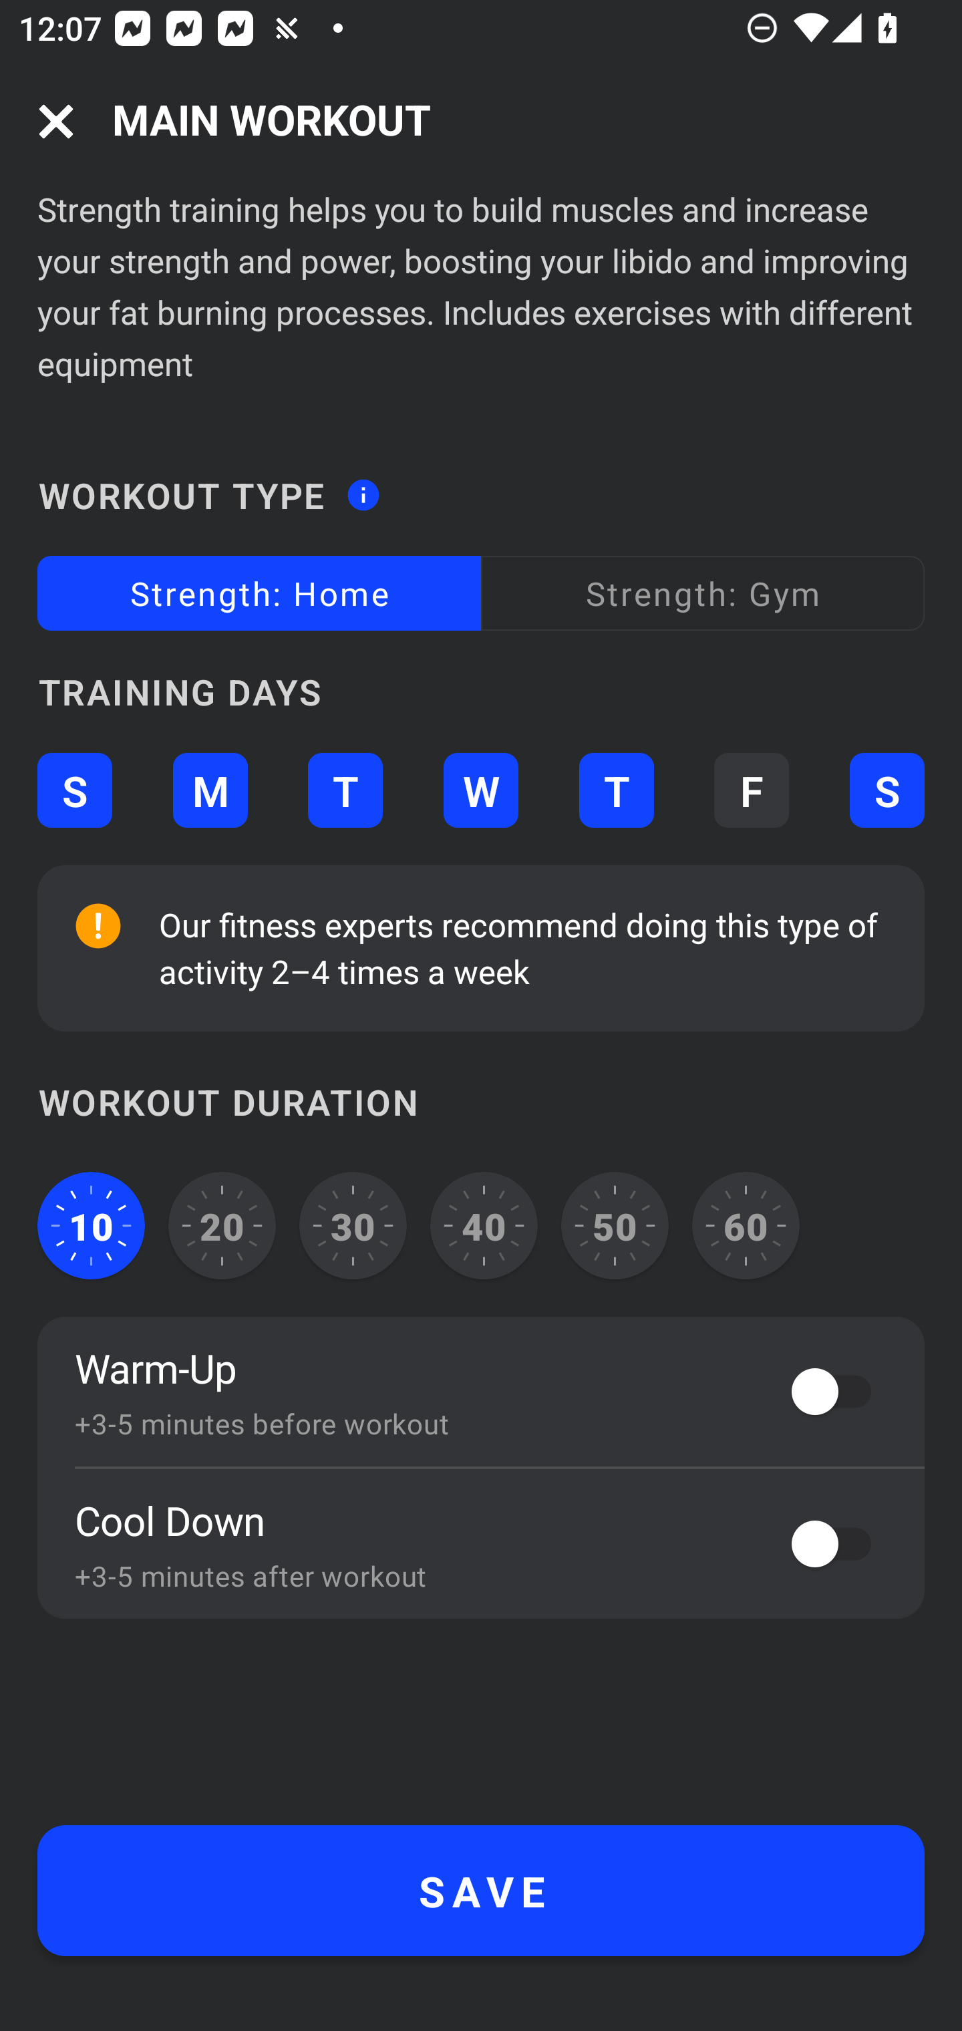 Image resolution: width=962 pixels, height=2031 pixels. Describe the element at coordinates (363, 487) in the screenshot. I see `Workout type information button` at that location.